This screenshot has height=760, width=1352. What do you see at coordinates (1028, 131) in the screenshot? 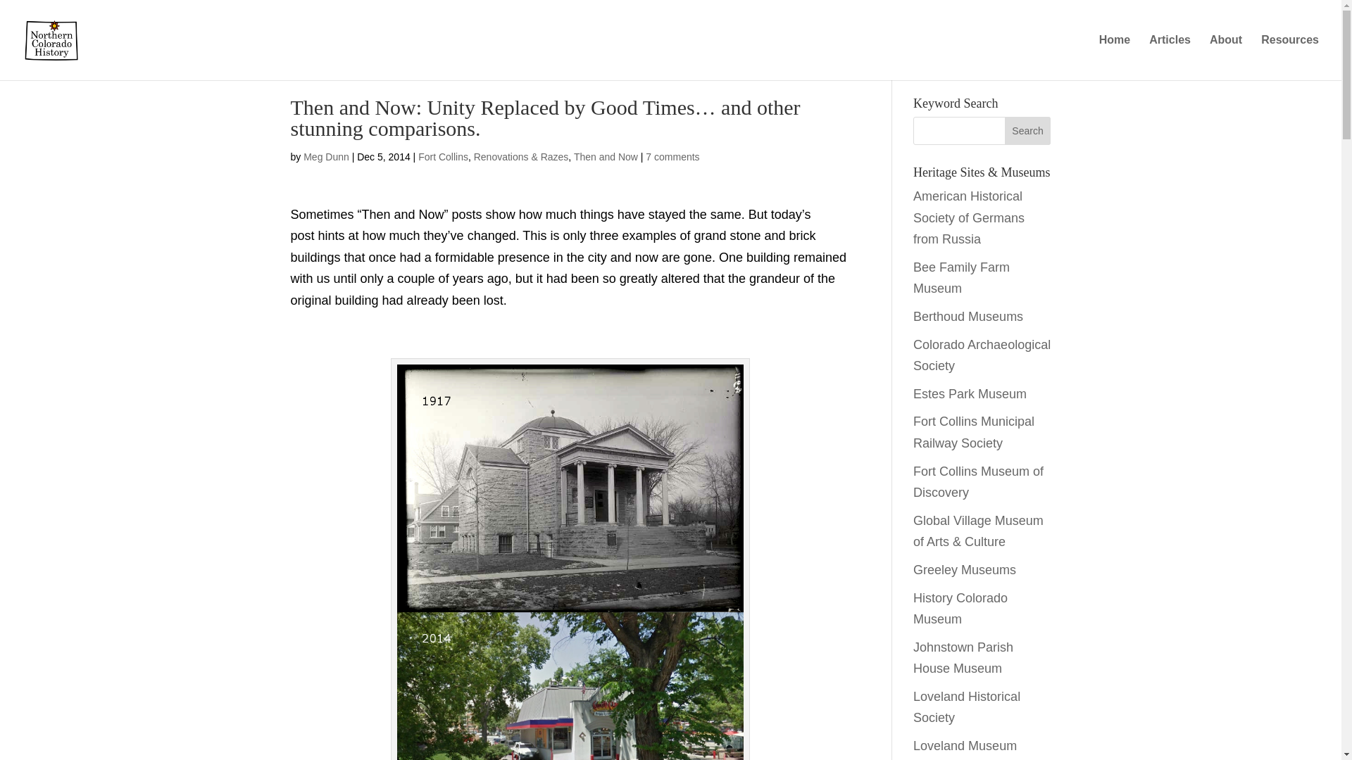
I see `Search` at bounding box center [1028, 131].